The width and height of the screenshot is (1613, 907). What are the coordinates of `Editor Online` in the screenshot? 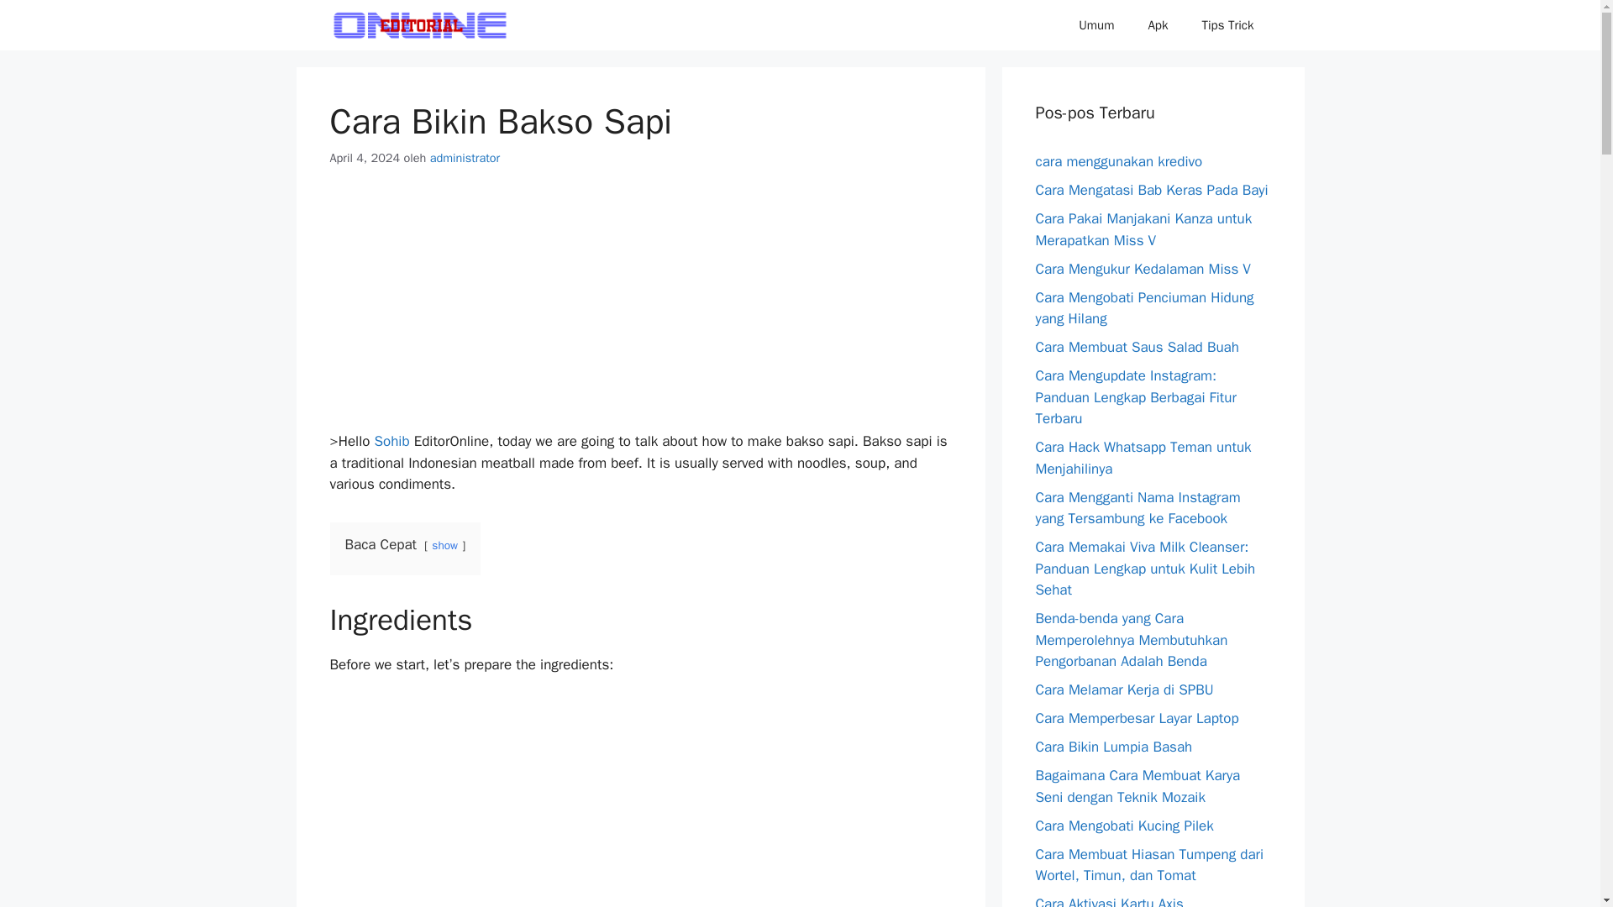 It's located at (418, 25).